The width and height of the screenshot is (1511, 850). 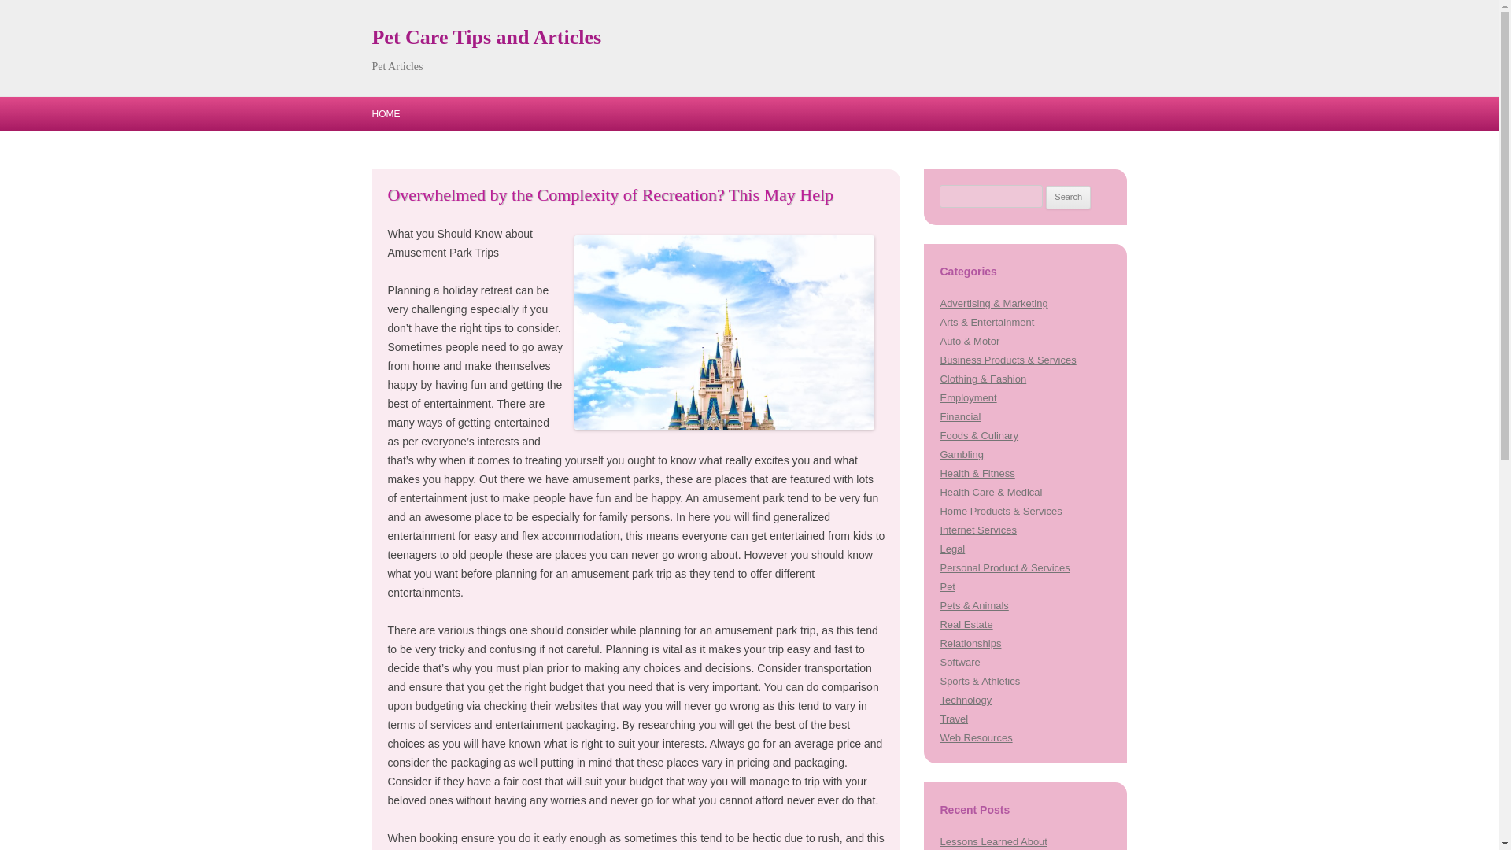 I want to click on Software, so click(x=959, y=661).